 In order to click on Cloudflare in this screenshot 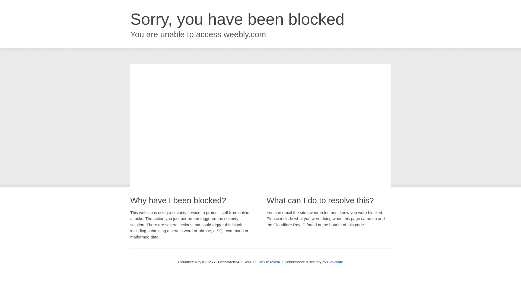, I will do `click(335, 262)`.